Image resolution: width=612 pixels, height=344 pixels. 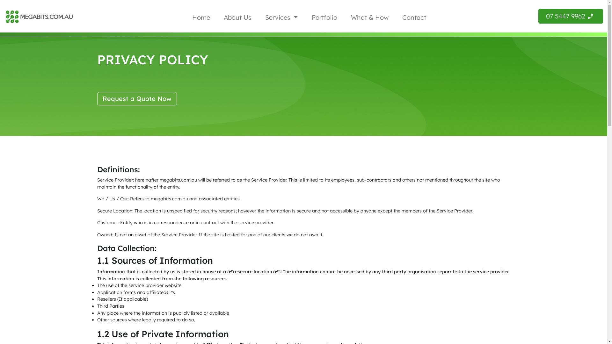 What do you see at coordinates (324, 17) in the screenshot?
I see `Portfolio` at bounding box center [324, 17].